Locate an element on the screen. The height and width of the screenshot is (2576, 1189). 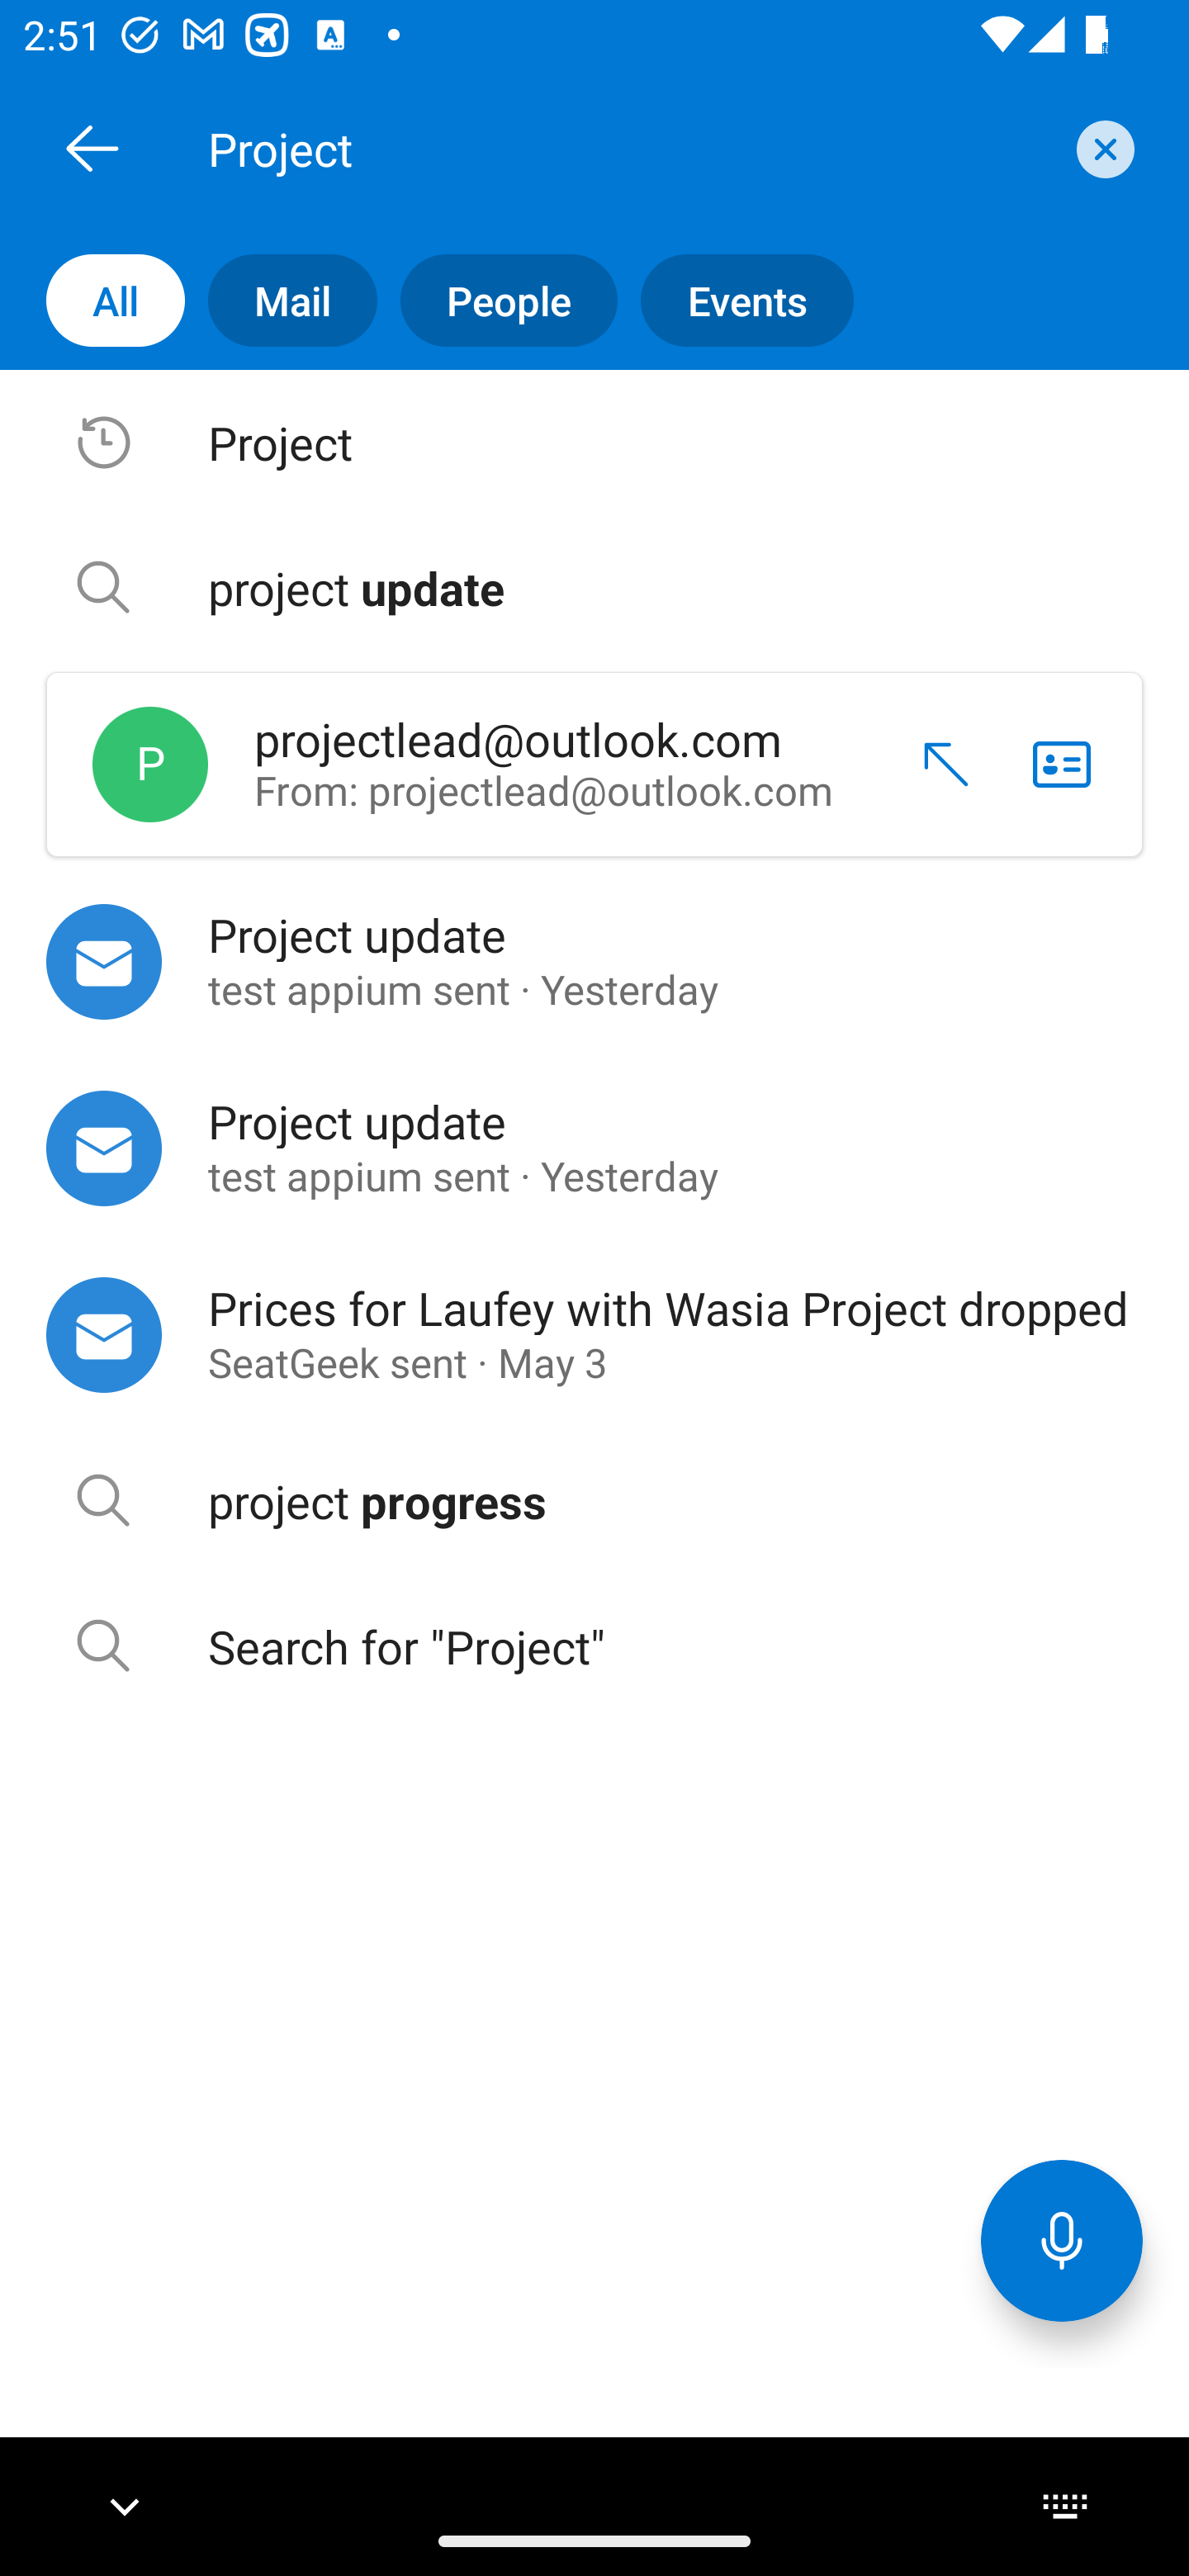
Voice Assistant is located at coordinates (1062, 2239).